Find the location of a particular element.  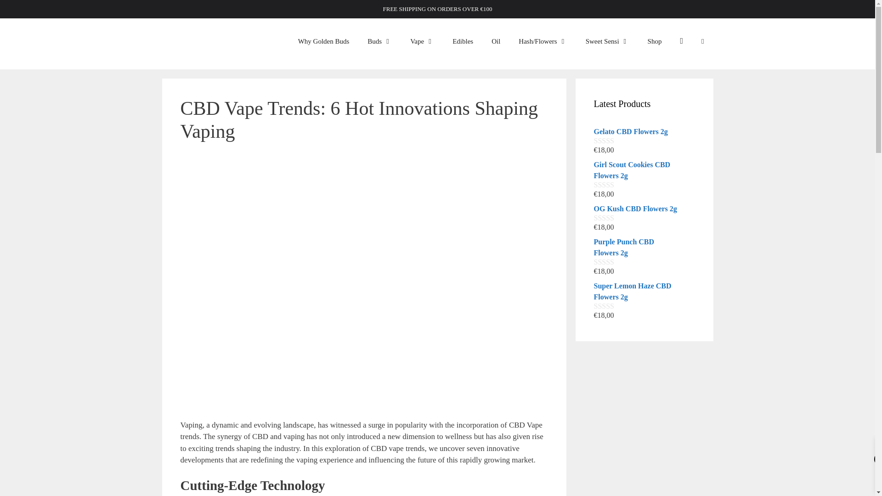

Buds is located at coordinates (379, 41).